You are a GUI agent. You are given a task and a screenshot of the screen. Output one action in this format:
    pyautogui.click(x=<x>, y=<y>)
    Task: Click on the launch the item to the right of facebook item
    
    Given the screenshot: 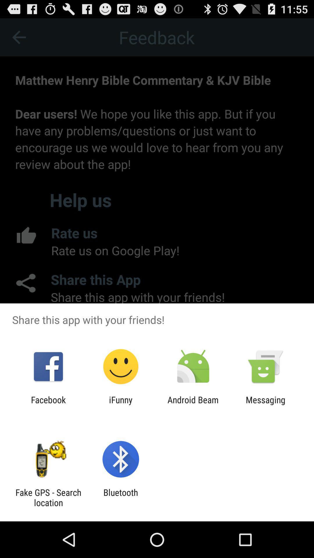 What is the action you would take?
    pyautogui.click(x=121, y=405)
    